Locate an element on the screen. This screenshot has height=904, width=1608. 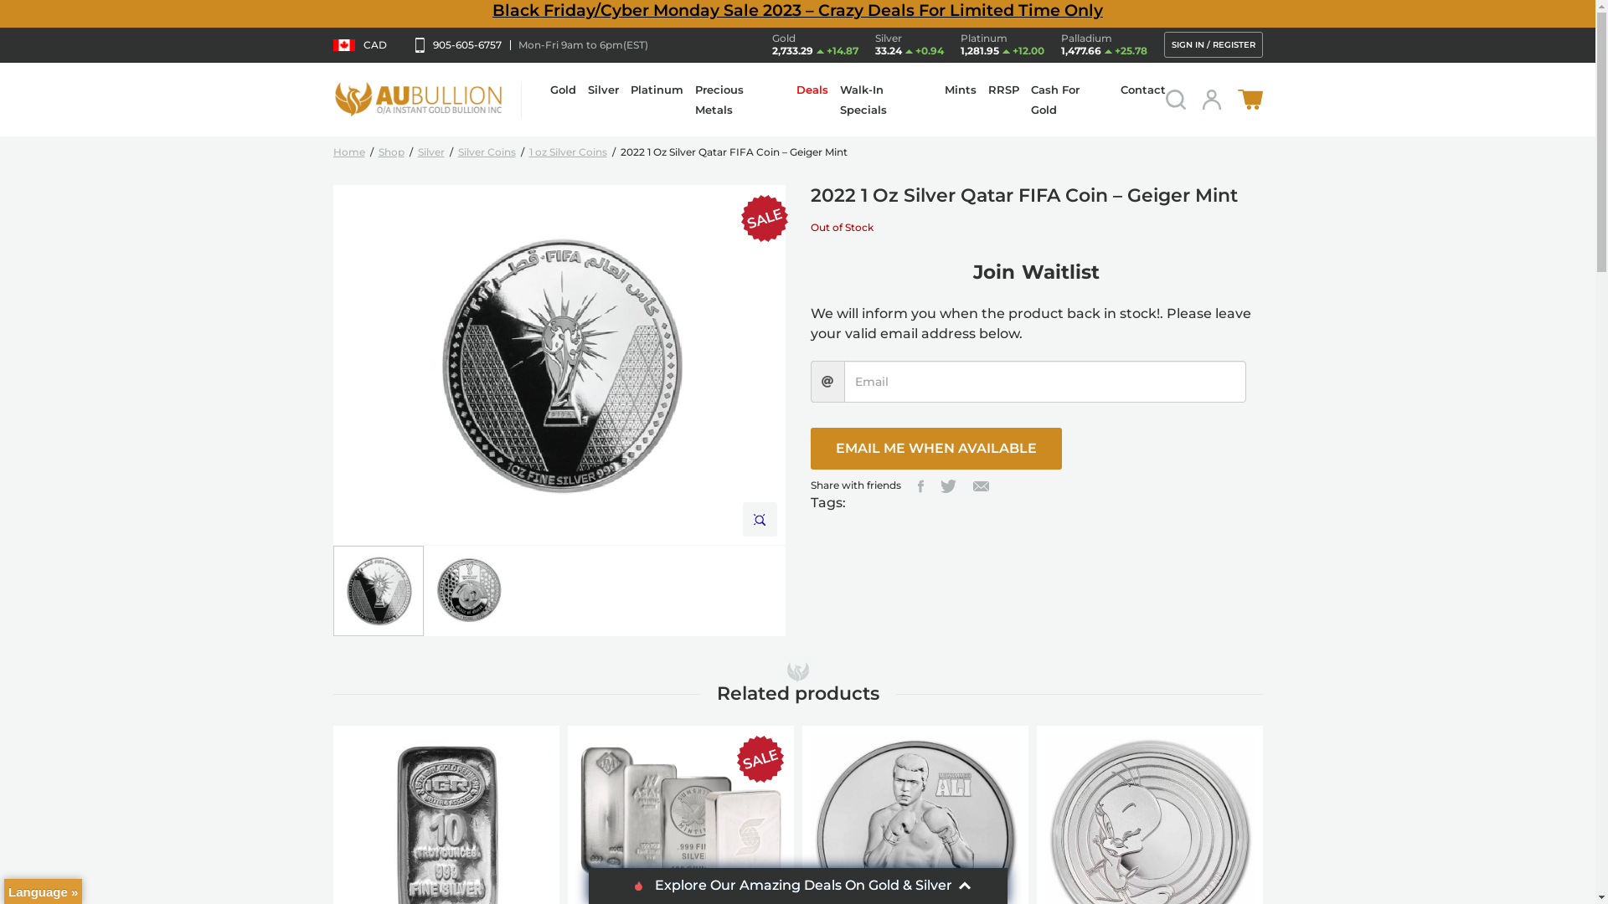
Gold is located at coordinates (563, 90).